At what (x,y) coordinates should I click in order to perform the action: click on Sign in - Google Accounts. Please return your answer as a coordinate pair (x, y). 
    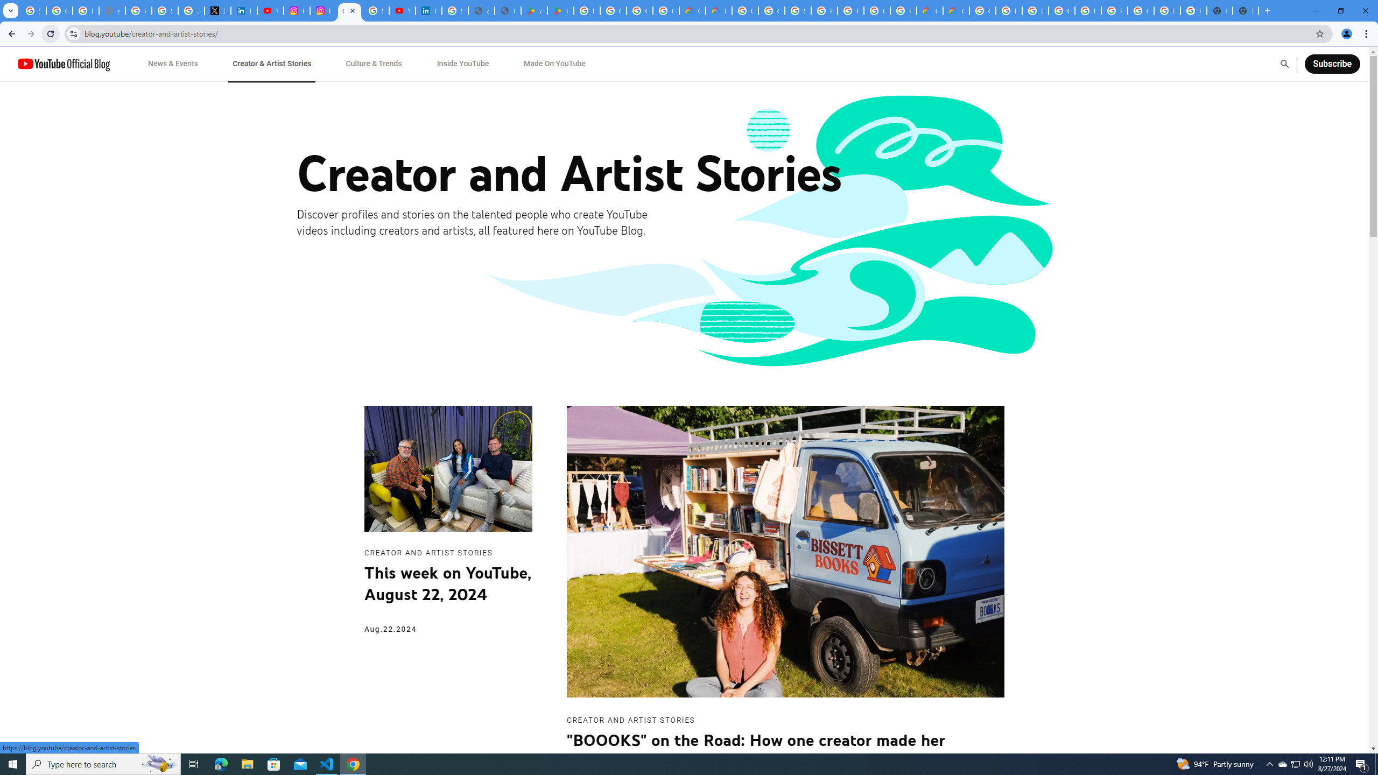
    Looking at the image, I should click on (798, 11).